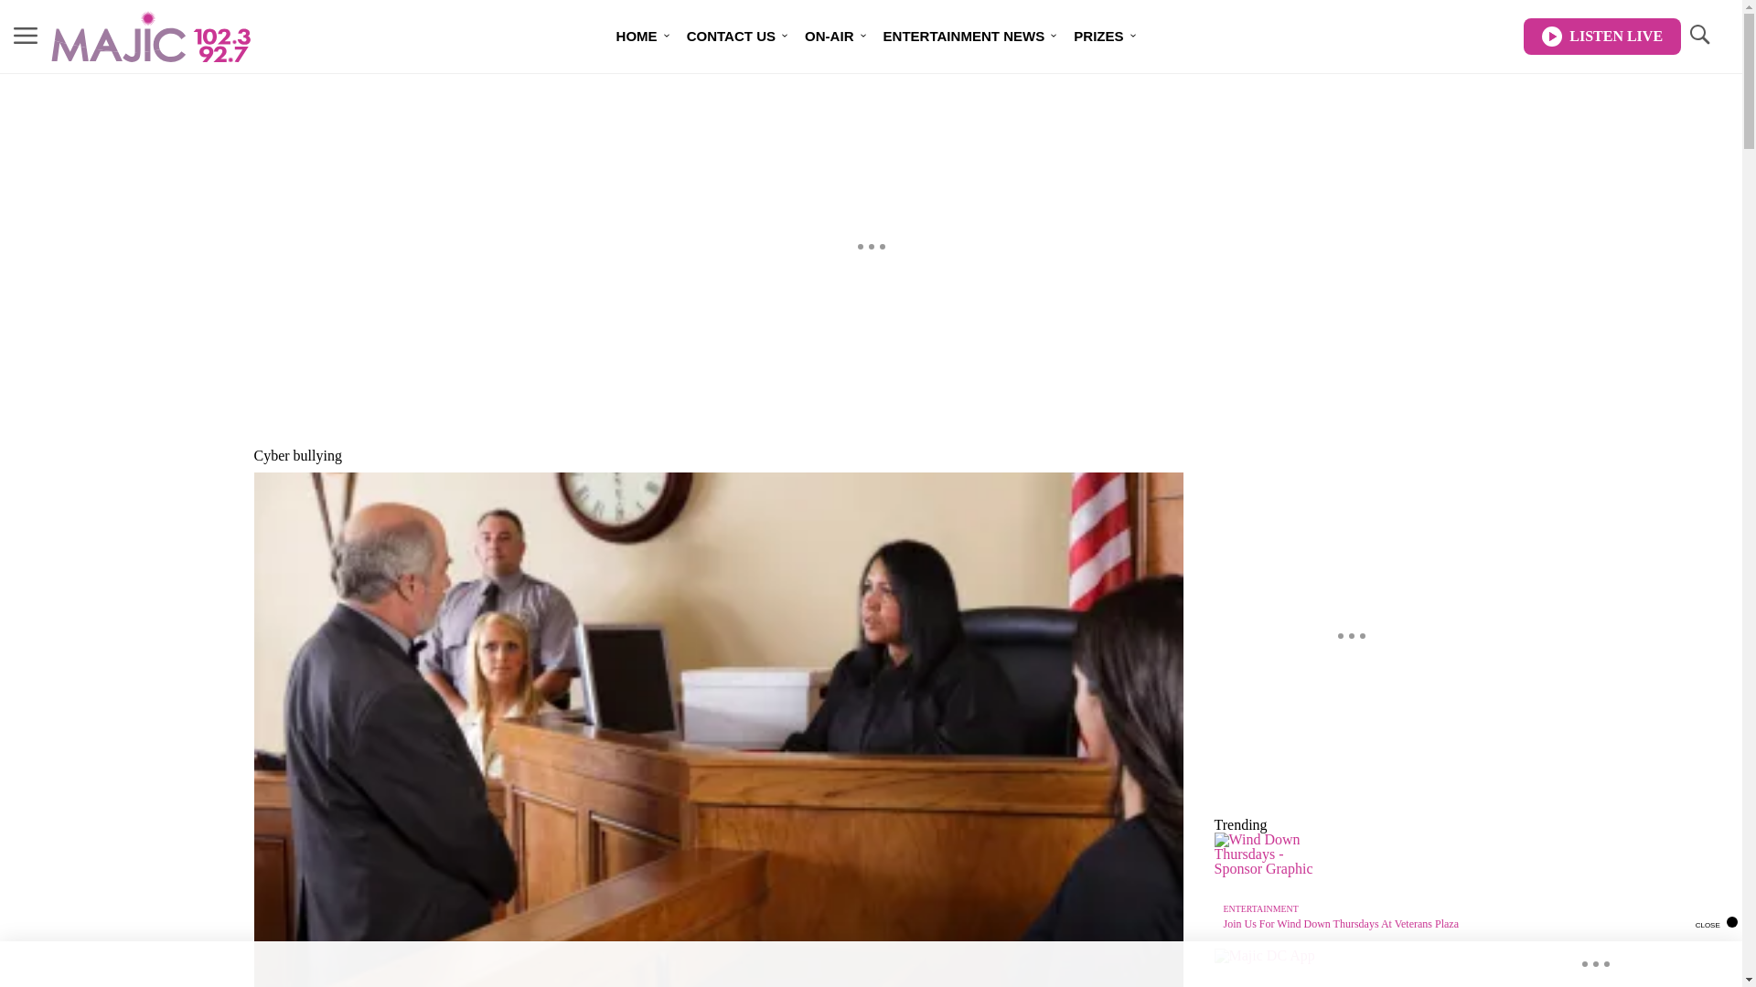 This screenshot has width=1756, height=987. I want to click on MENU, so click(26, 35).